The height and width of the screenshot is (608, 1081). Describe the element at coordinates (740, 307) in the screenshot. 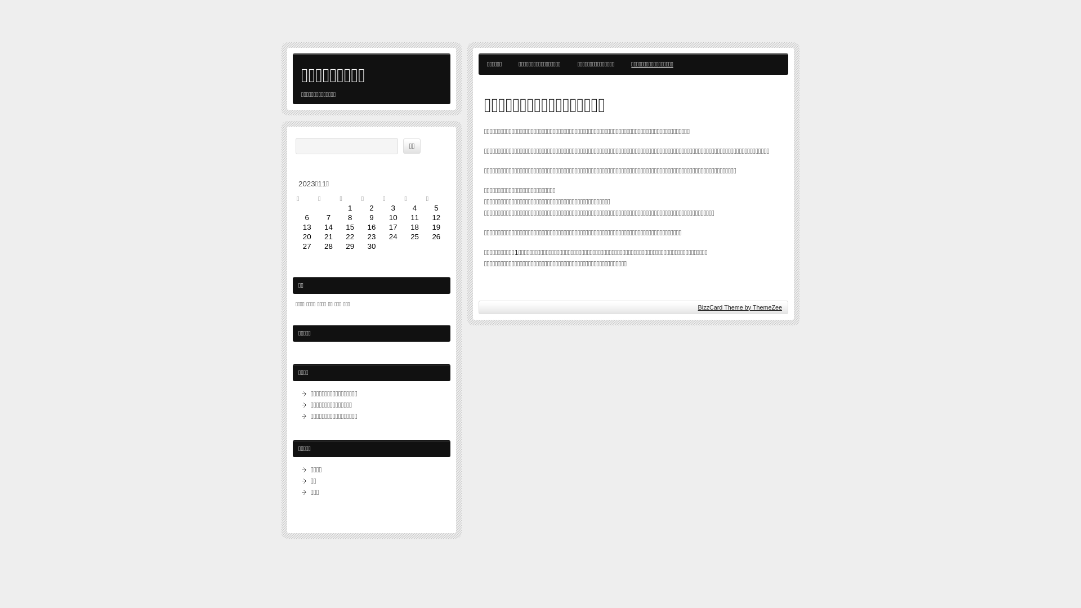

I see `BizzCard Theme by ThemeZee` at that location.